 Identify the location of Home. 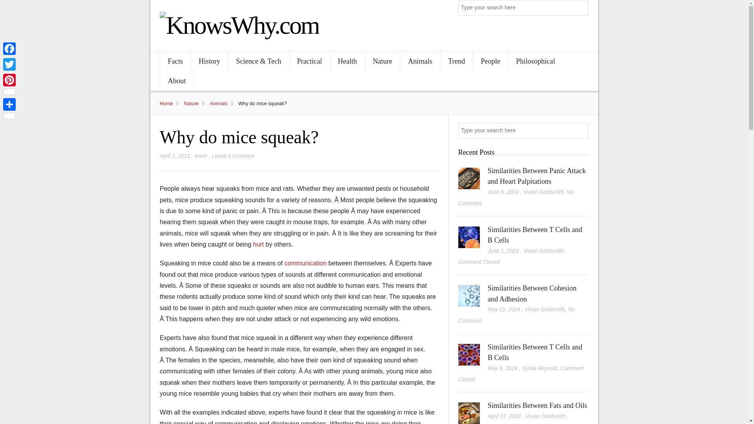
(171, 104).